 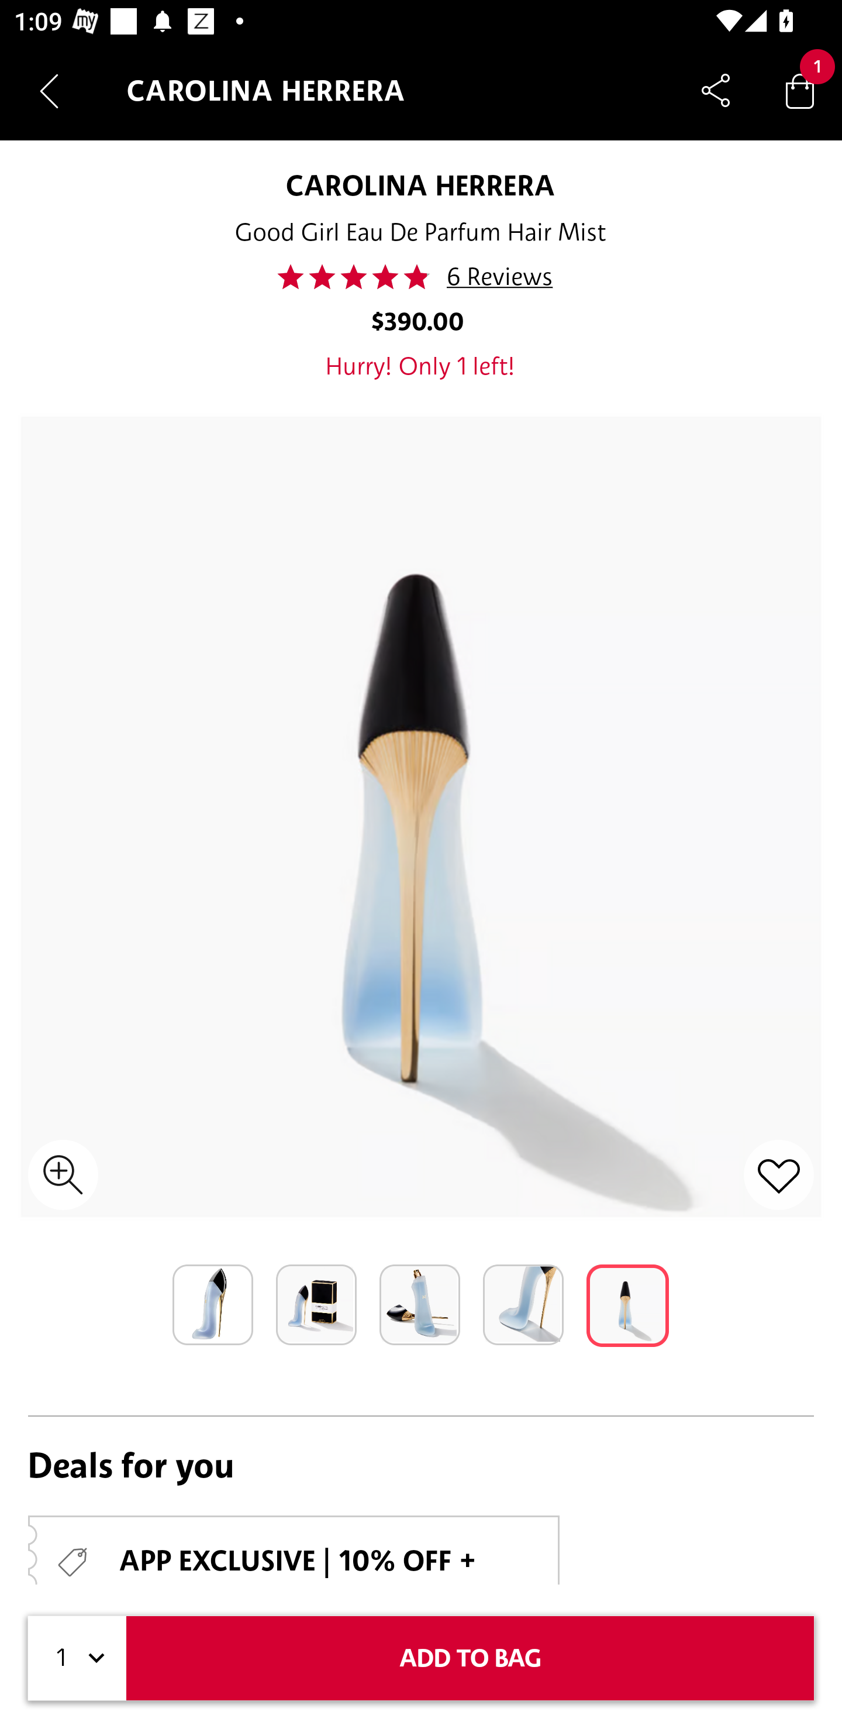 What do you see at coordinates (800, 90) in the screenshot?
I see `Bag` at bounding box center [800, 90].